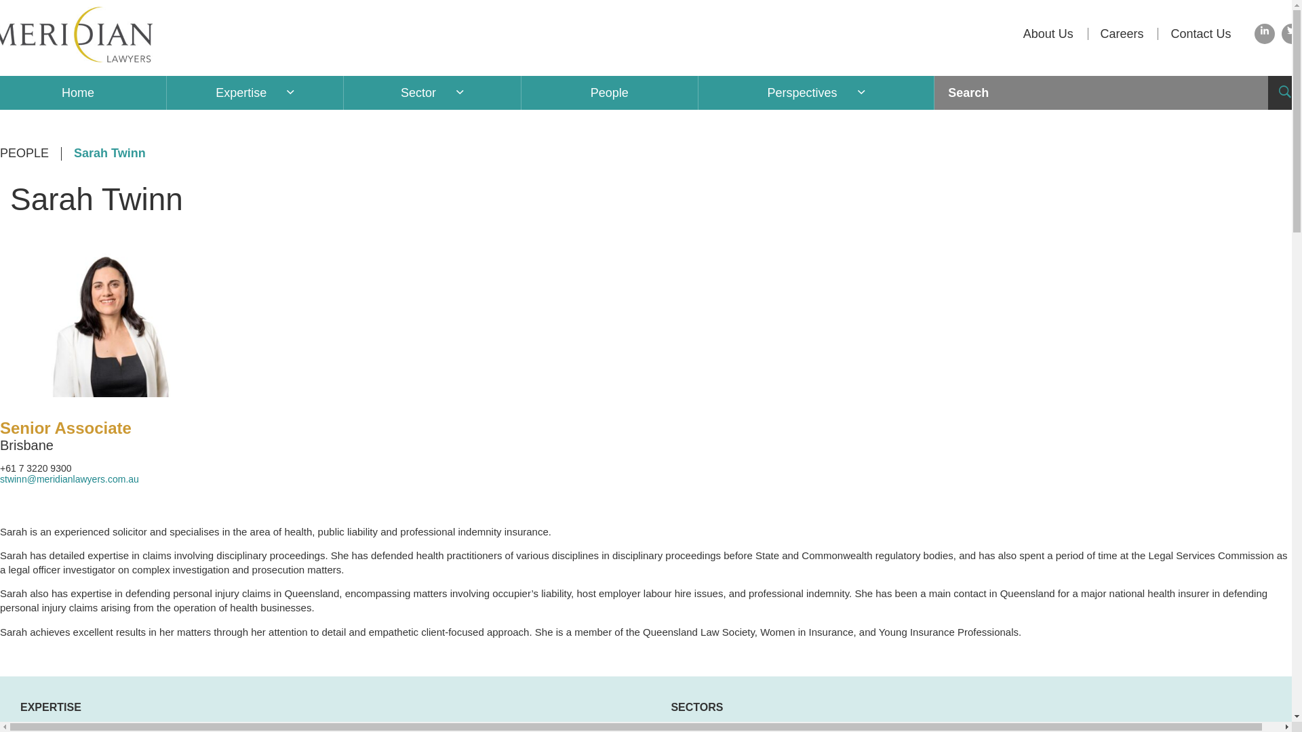 The image size is (1302, 732). What do you see at coordinates (418, 93) in the screenshot?
I see `Sector` at bounding box center [418, 93].